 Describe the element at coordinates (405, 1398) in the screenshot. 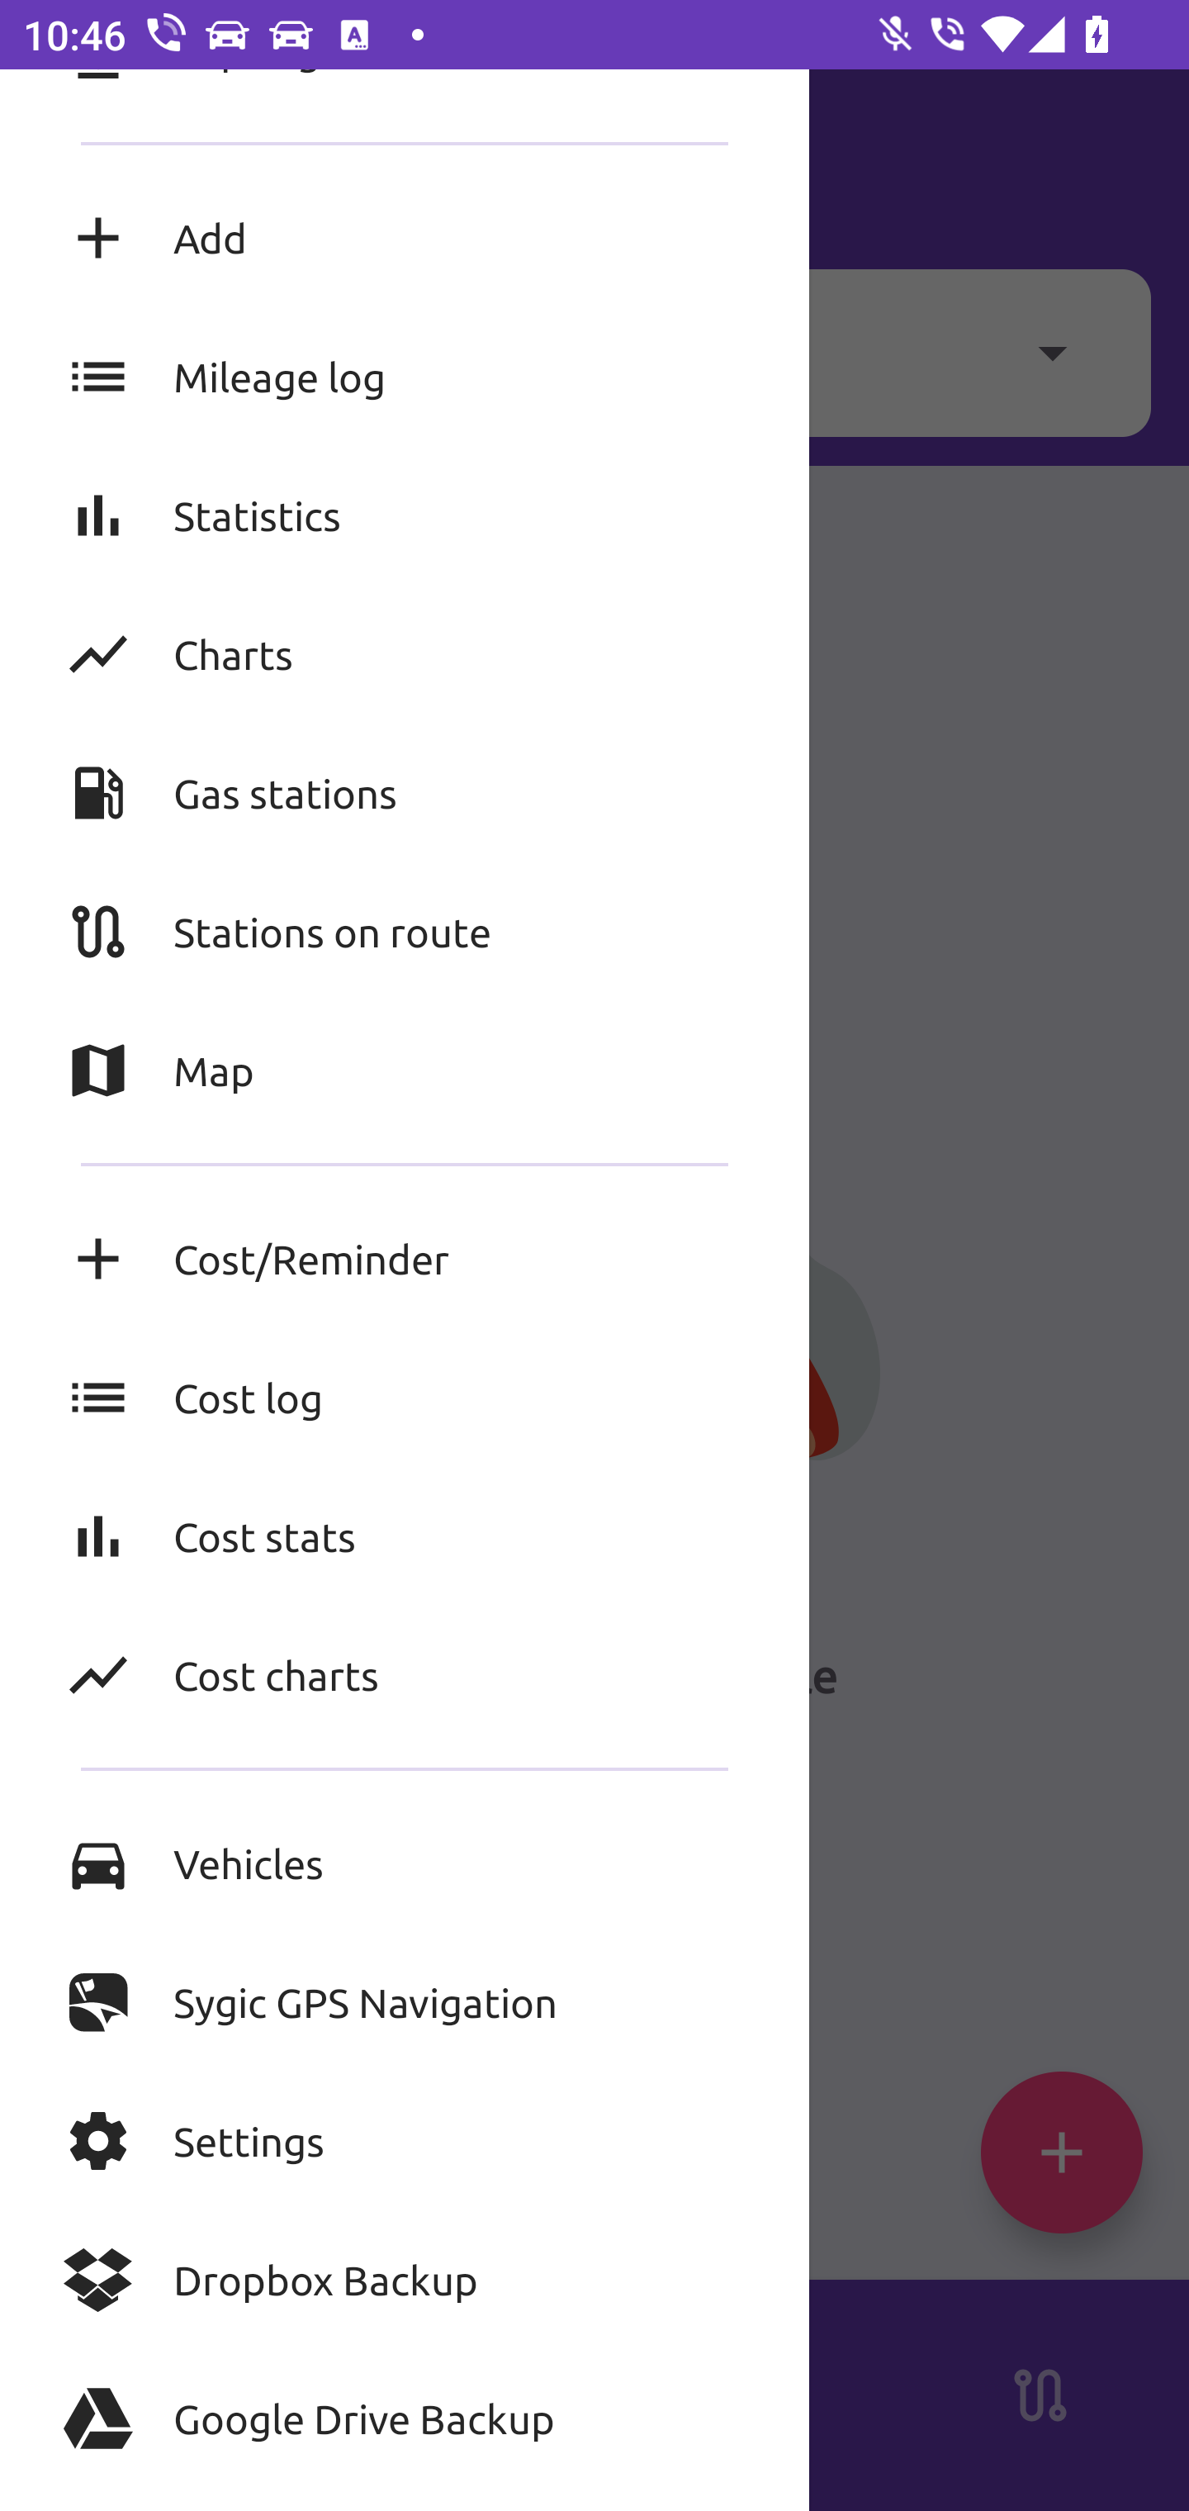

I see `Cost log` at that location.